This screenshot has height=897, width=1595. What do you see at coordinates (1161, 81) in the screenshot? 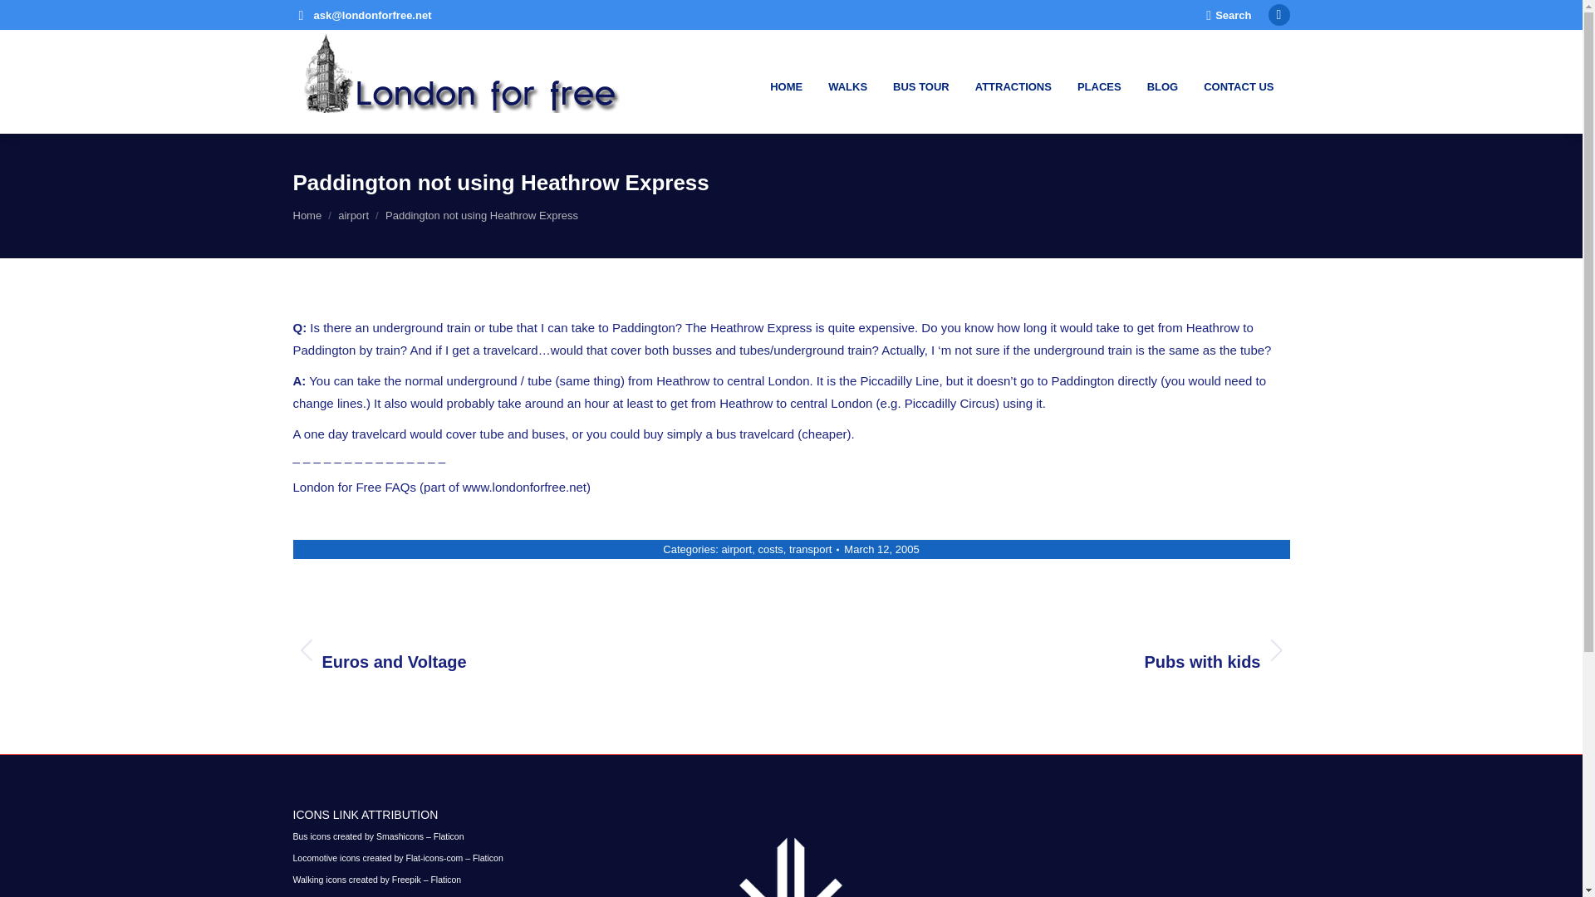
I see `BLOG` at bounding box center [1161, 81].